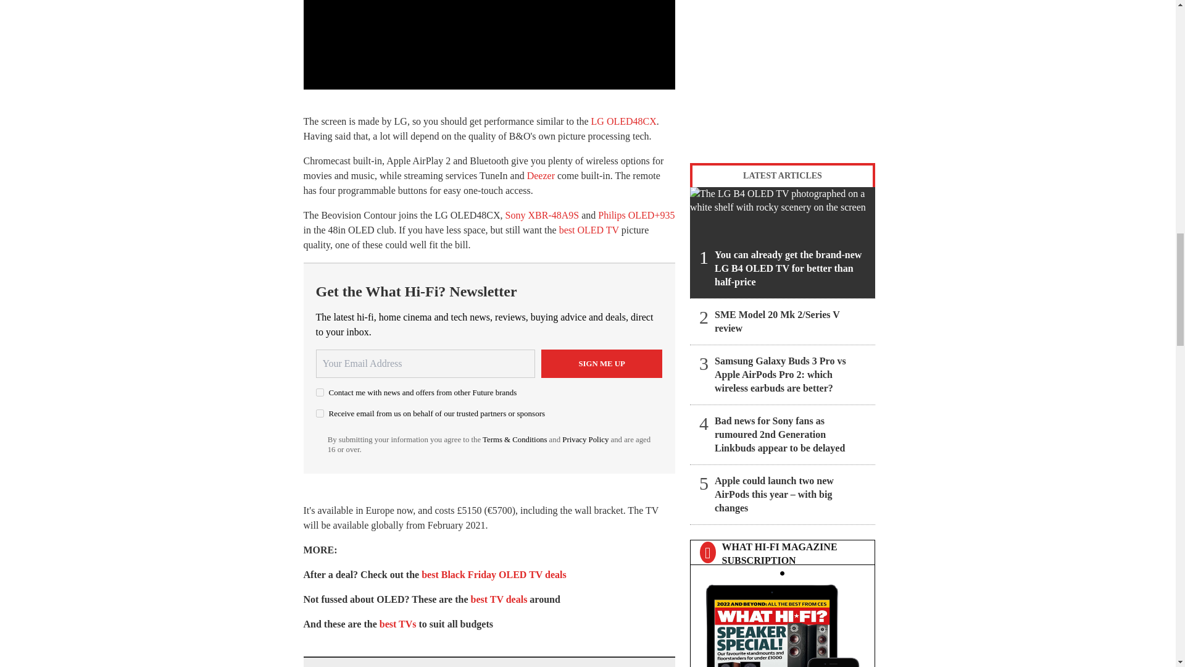  What do you see at coordinates (320, 392) in the screenshot?
I see `on` at bounding box center [320, 392].